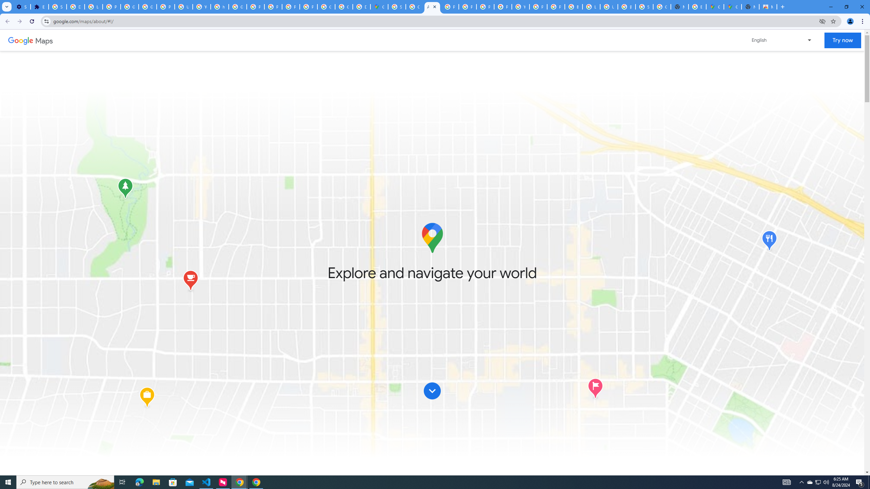  I want to click on Sign in - Google Accounts, so click(644, 7).